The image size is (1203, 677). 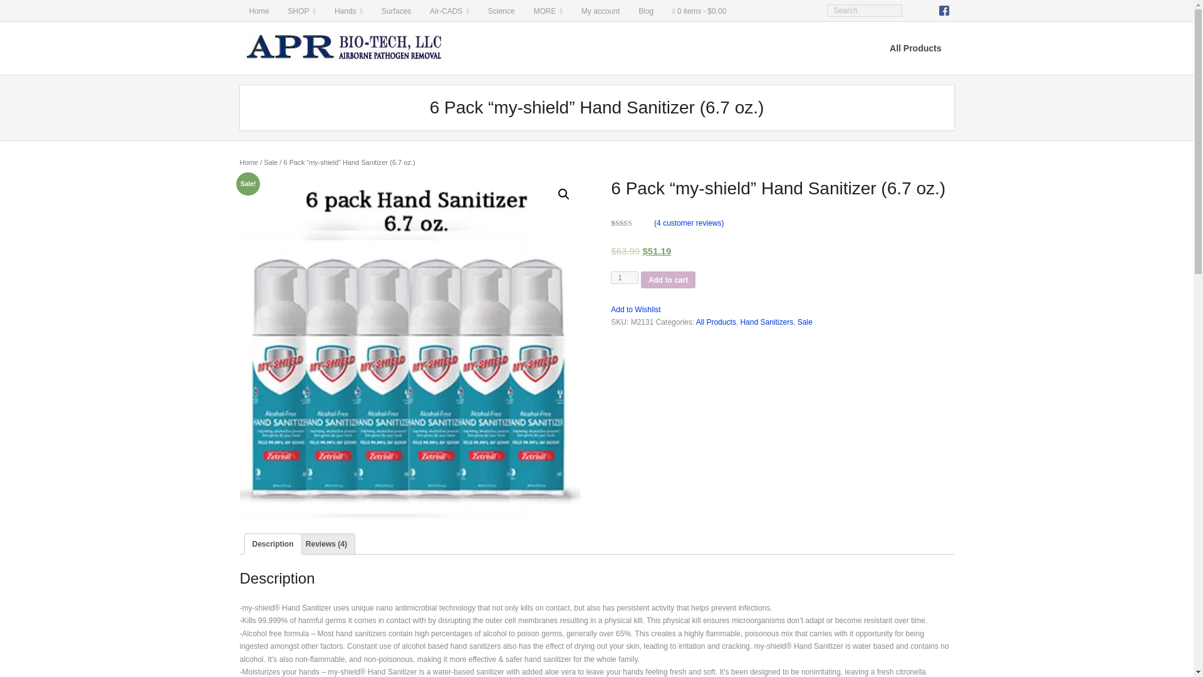 I want to click on SHOP, so click(x=302, y=10).